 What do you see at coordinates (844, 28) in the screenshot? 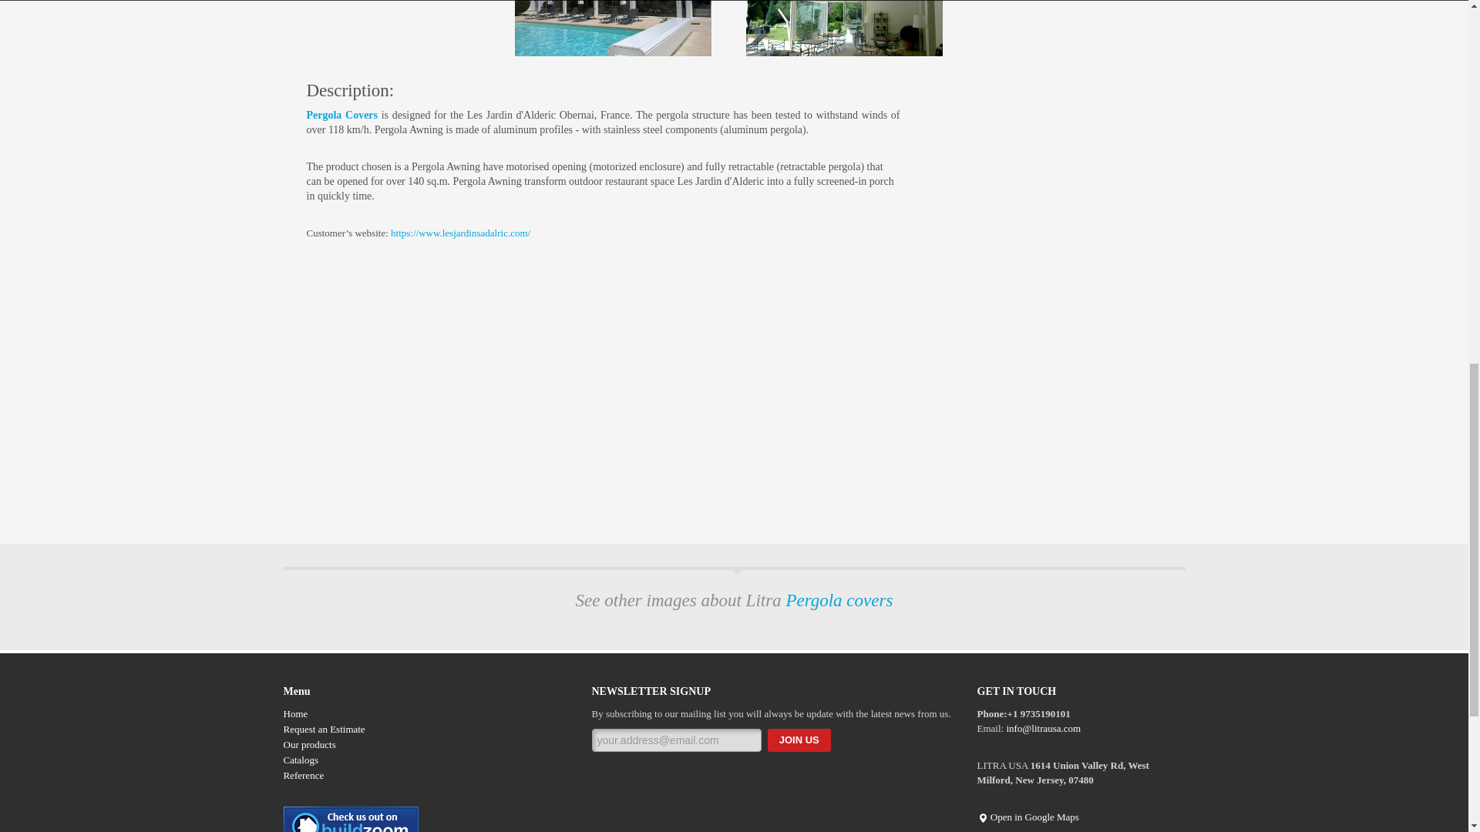
I see `Litra Retractable Pergola Covers for Les Jardin d'Alderic` at bounding box center [844, 28].